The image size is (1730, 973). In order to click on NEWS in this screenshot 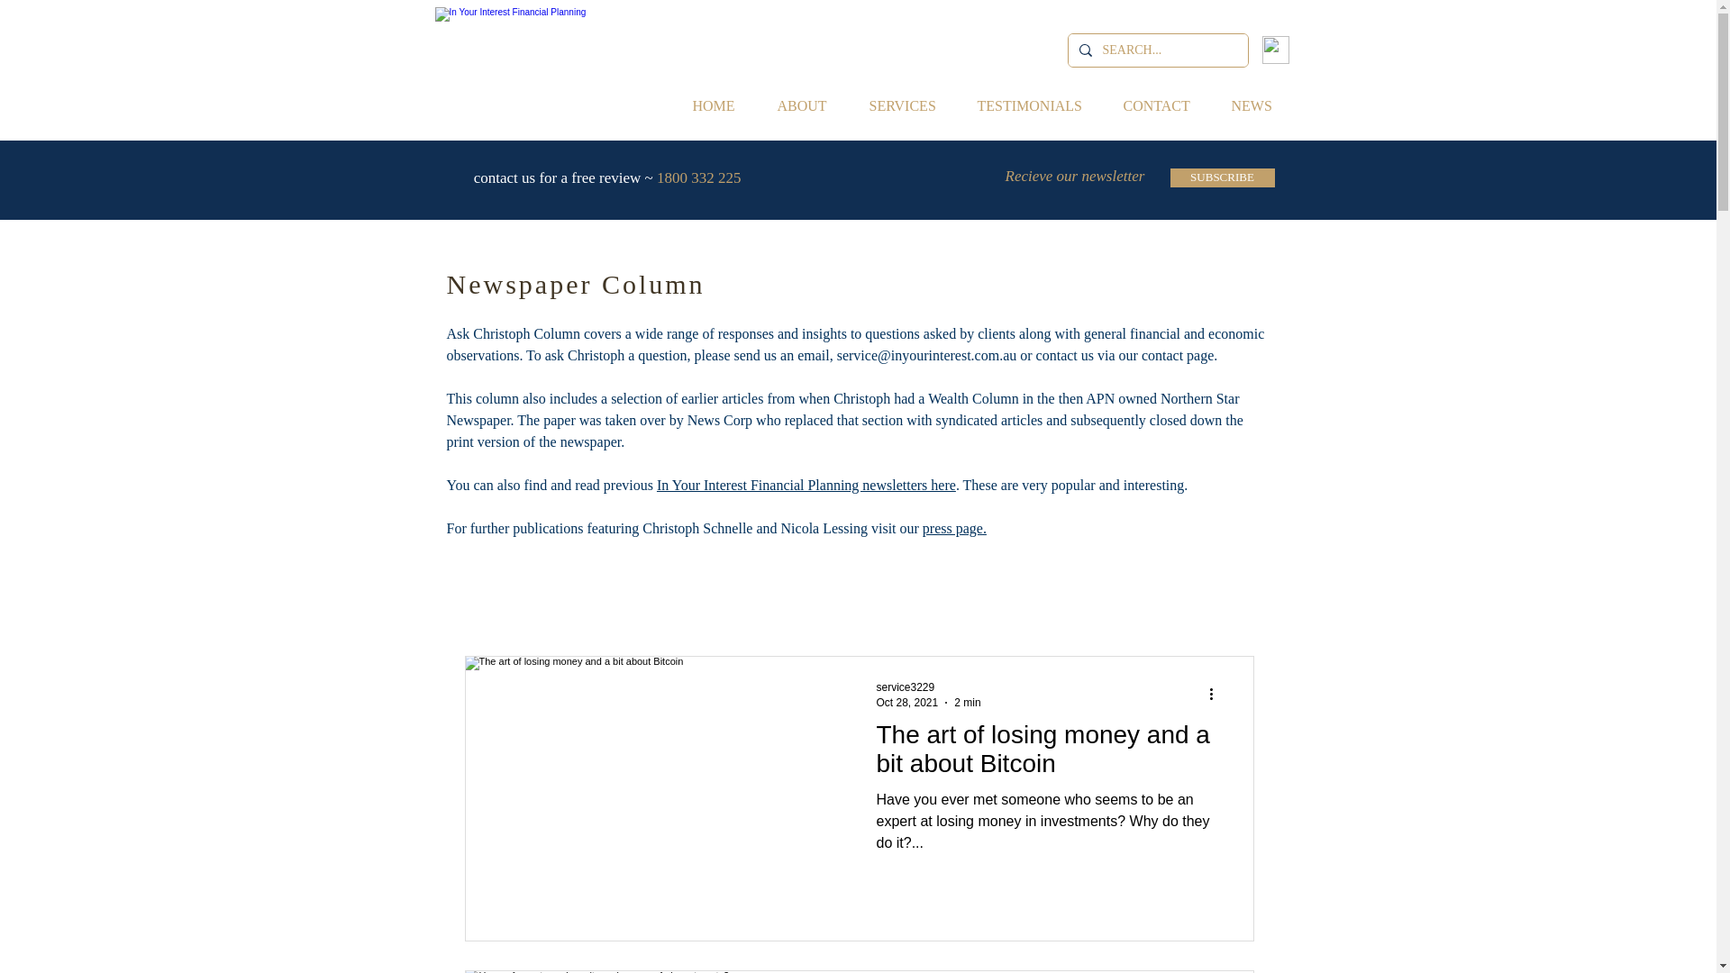, I will do `click(1259, 106)`.